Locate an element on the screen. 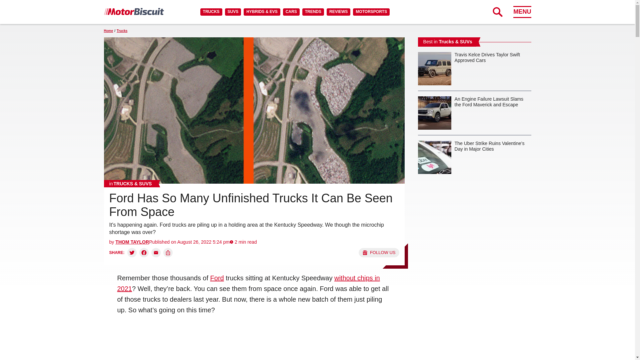 The width and height of the screenshot is (640, 360). MOTORSPORTS is located at coordinates (371, 12).